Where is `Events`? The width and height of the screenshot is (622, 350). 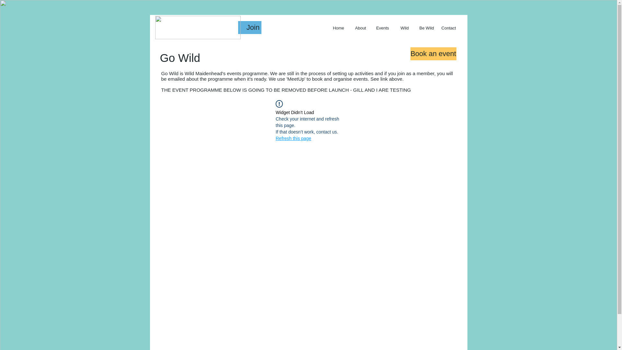
Events is located at coordinates (382, 28).